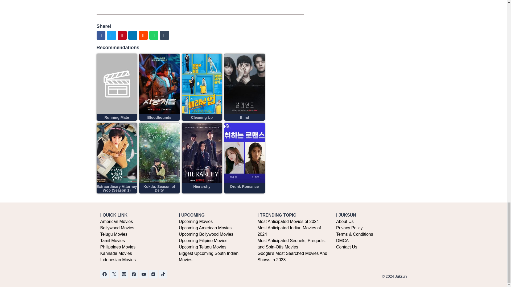 The image size is (511, 287). Describe the element at coordinates (202, 187) in the screenshot. I see `Hierarchy` at that location.